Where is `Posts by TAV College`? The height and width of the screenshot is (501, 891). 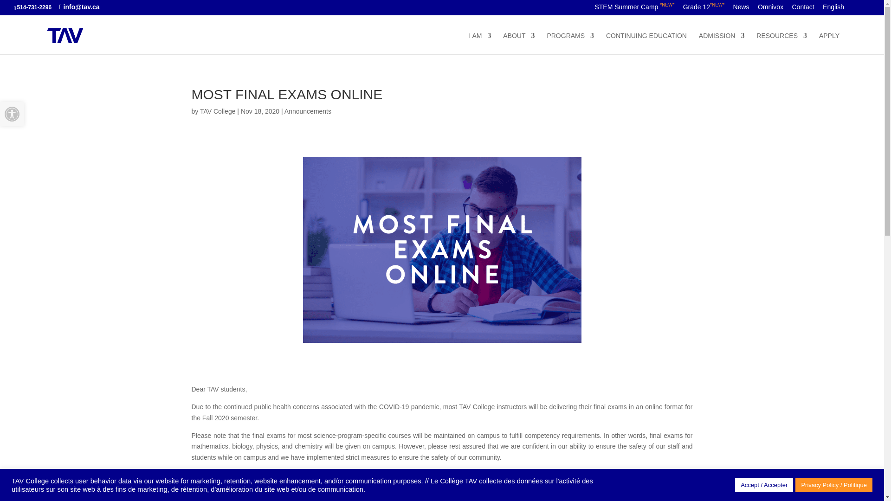 Posts by TAV College is located at coordinates (218, 111).